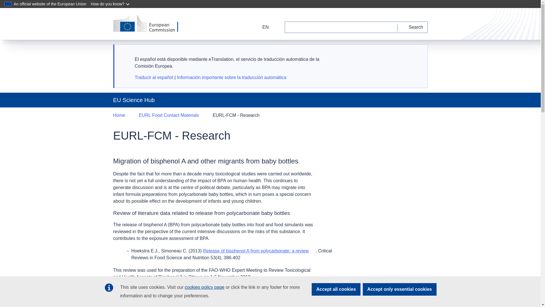 This screenshot has height=307, width=545. Describe the element at coordinates (169, 115) in the screenshot. I see `EURL Food Contact Materials` at that location.